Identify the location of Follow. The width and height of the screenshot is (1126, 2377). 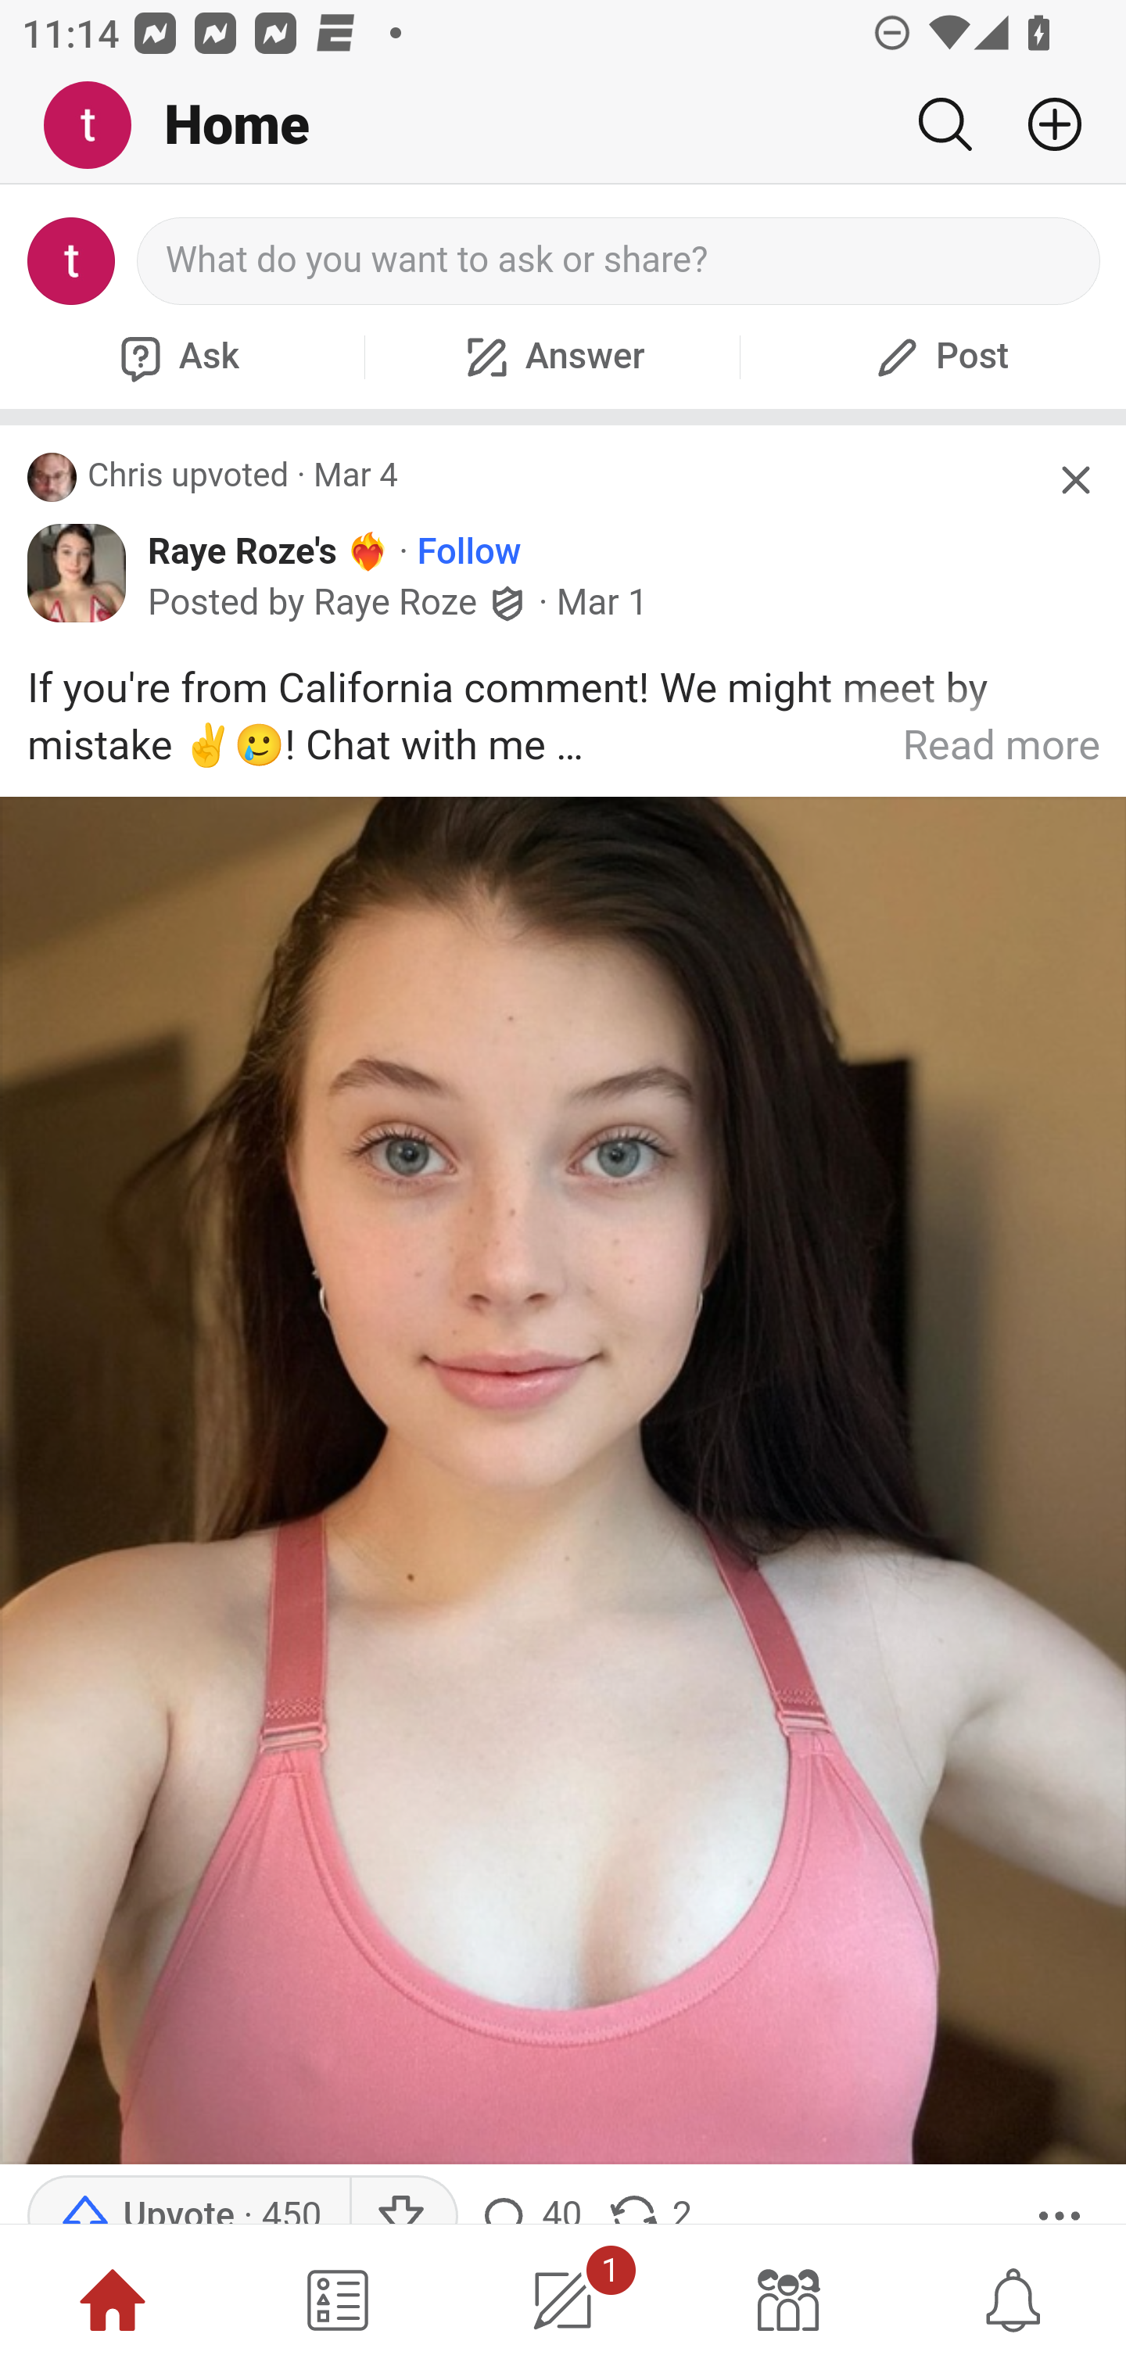
(469, 550).